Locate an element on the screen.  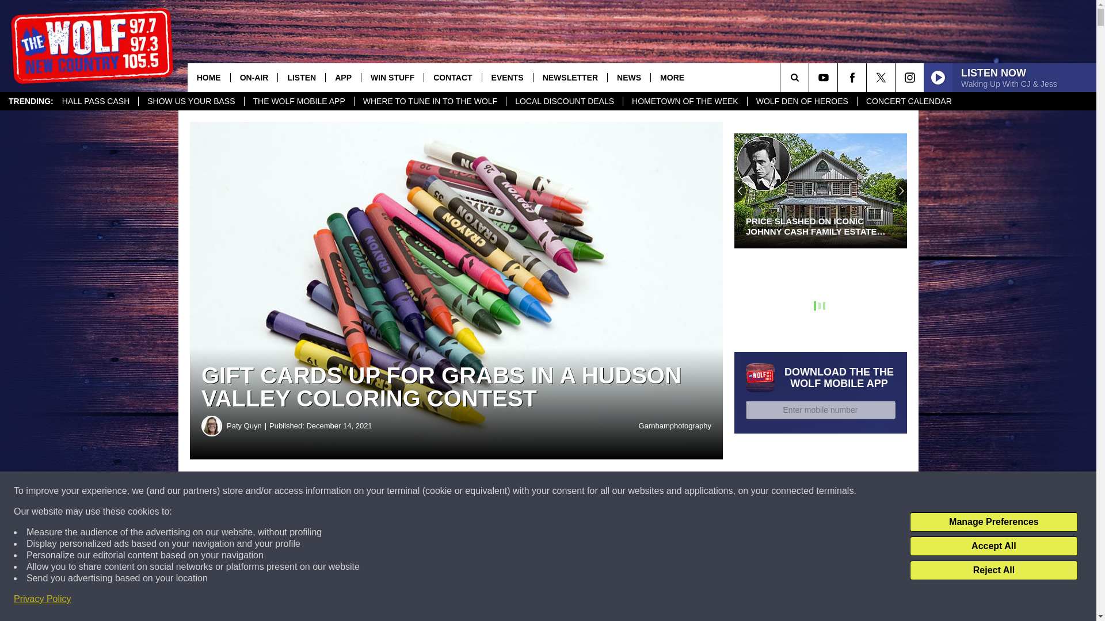
THE WOLF MOBILE APP is located at coordinates (299, 101).